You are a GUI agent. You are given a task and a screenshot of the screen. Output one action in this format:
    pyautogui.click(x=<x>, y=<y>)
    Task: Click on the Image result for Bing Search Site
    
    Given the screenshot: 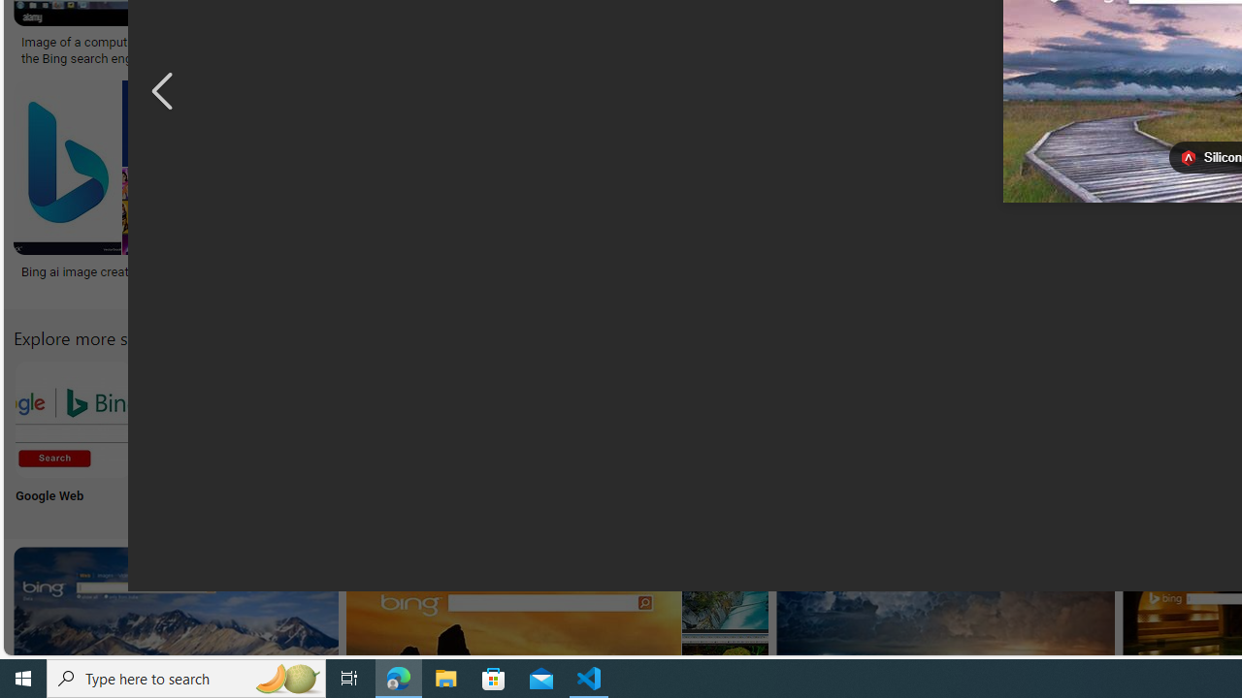 What is the action you would take?
    pyautogui.click(x=625, y=167)
    